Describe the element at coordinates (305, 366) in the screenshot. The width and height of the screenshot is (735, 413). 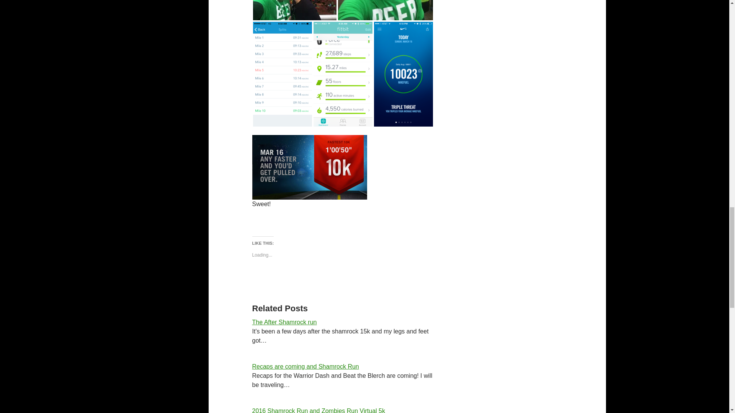
I see `Recaps are coming and Shamrock Run` at that location.